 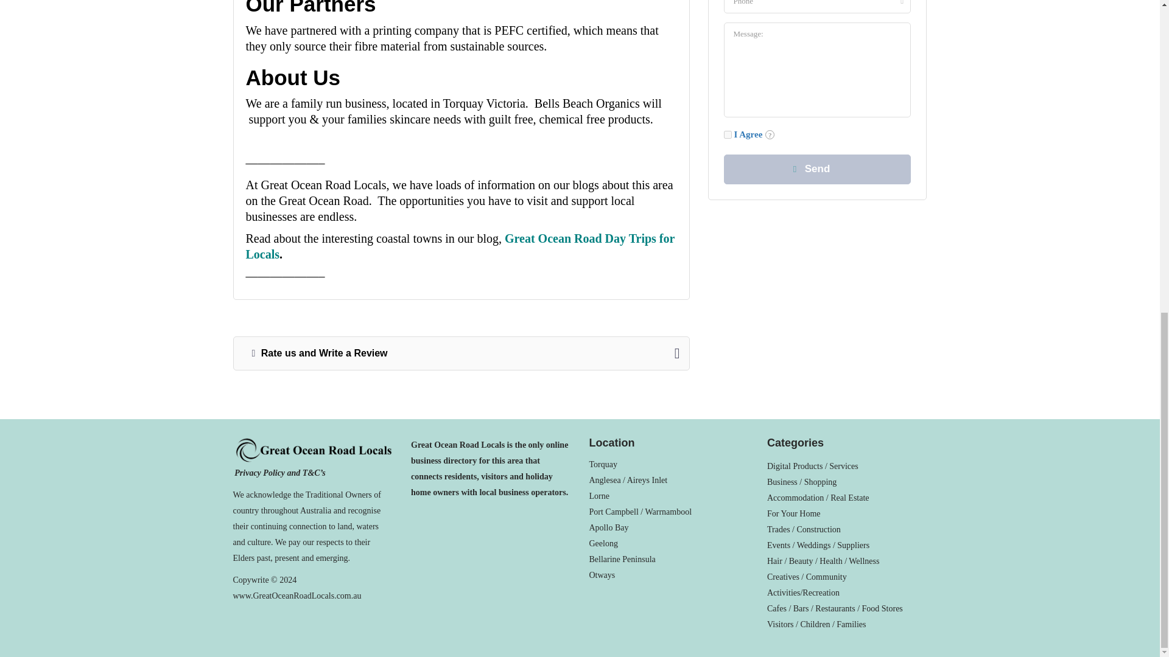 What do you see at coordinates (727, 134) in the screenshot?
I see `true` at bounding box center [727, 134].